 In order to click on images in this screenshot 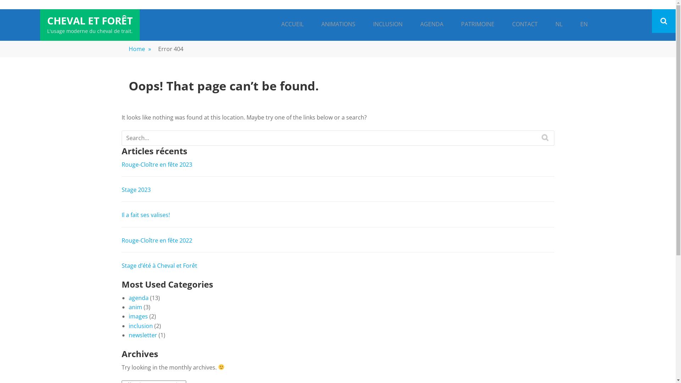, I will do `click(138, 316)`.